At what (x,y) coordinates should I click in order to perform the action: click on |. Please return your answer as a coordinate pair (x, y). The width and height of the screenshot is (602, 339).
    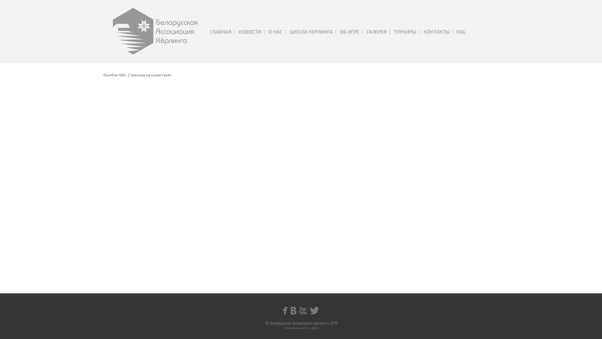
    Looking at the image, I should click on (420, 31).